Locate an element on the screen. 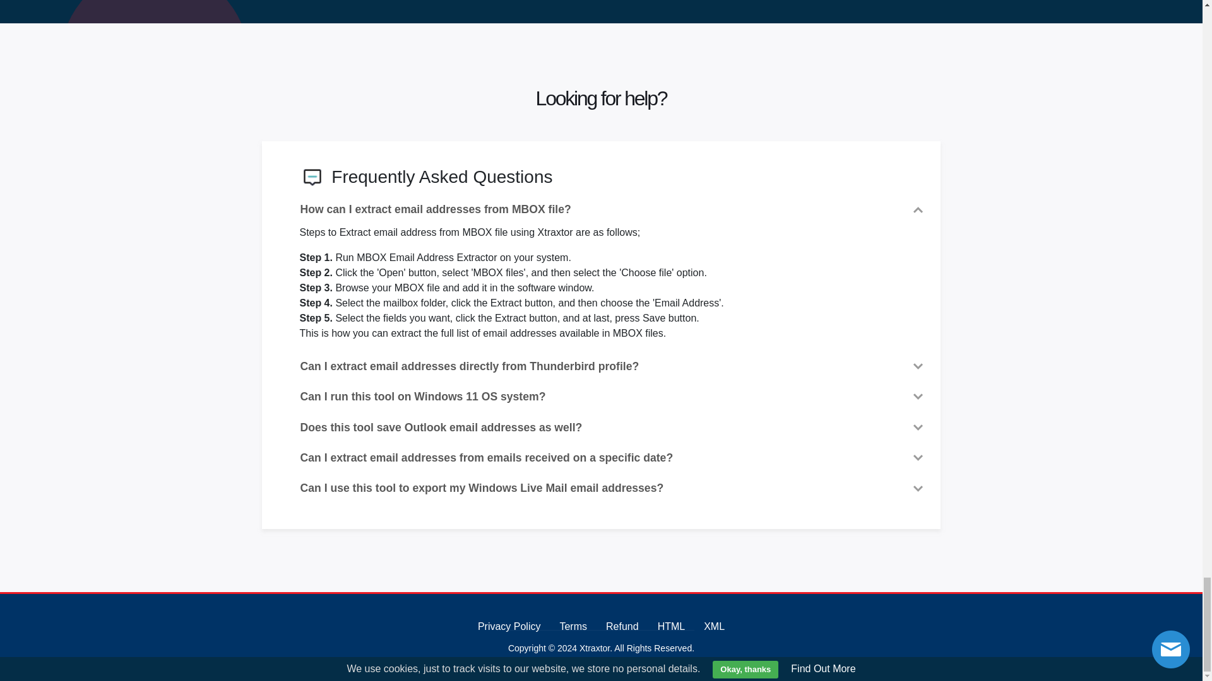 The width and height of the screenshot is (1212, 681). Privacy Policy is located at coordinates (509, 626).